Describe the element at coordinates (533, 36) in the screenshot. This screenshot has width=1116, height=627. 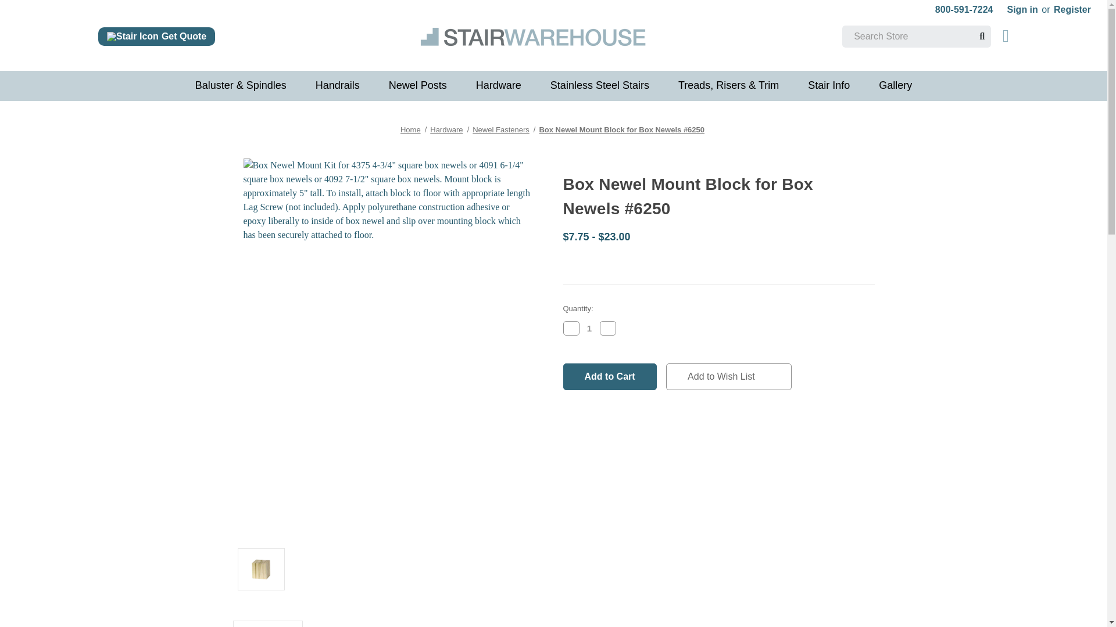
I see `Stair Warehouse` at that location.